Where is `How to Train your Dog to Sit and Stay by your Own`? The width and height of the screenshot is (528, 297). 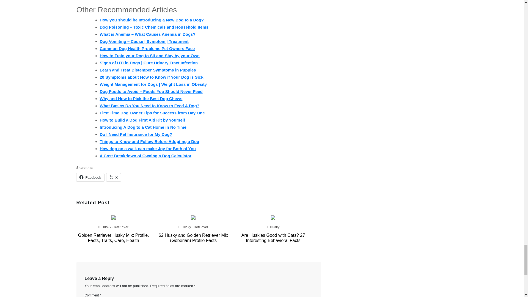 How to Train your Dog to Sit and Stay by your Own is located at coordinates (150, 56).